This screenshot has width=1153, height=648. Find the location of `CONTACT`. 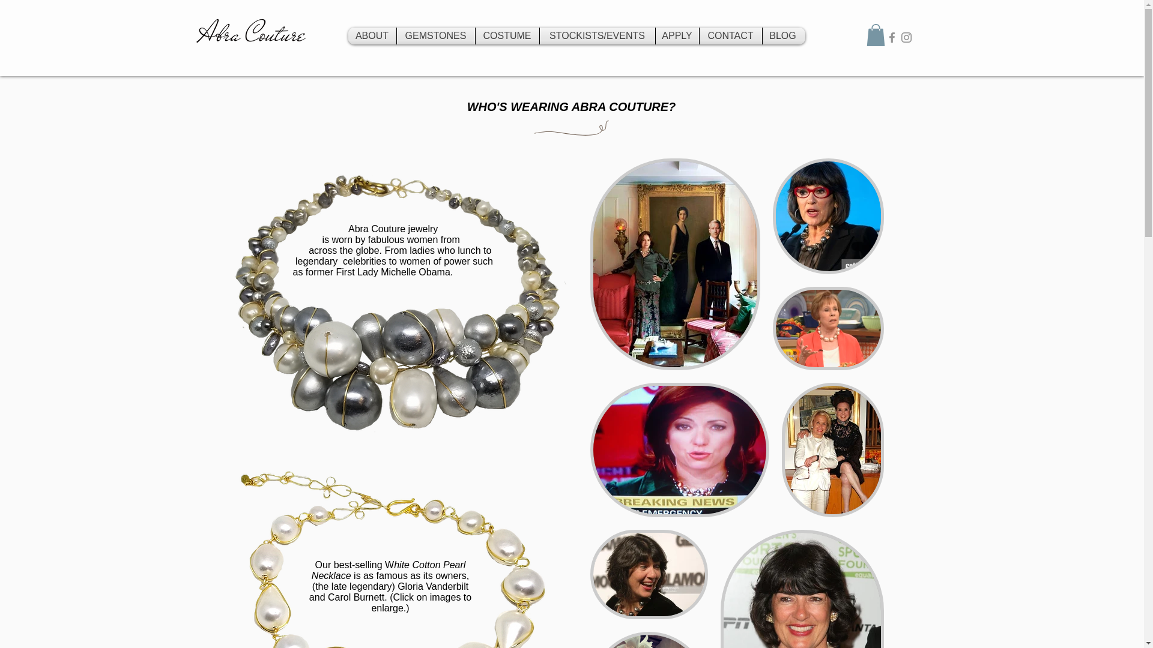

CONTACT is located at coordinates (730, 36).